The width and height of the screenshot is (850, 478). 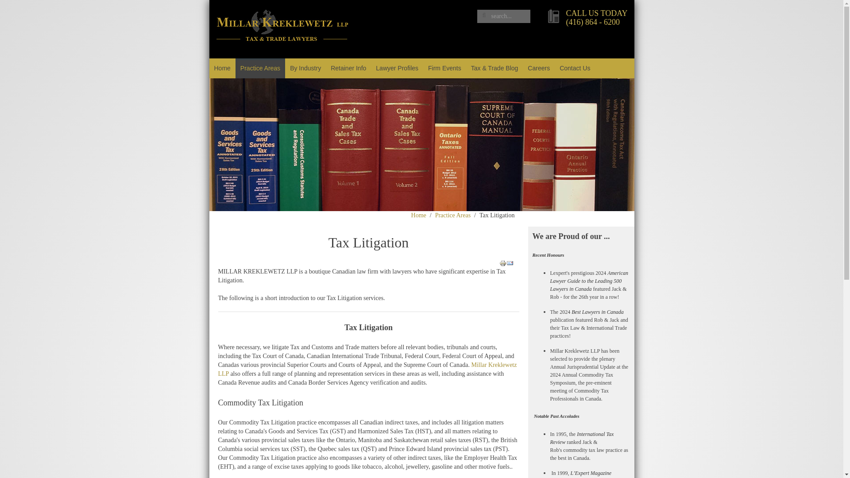 I want to click on Print, so click(x=503, y=262).